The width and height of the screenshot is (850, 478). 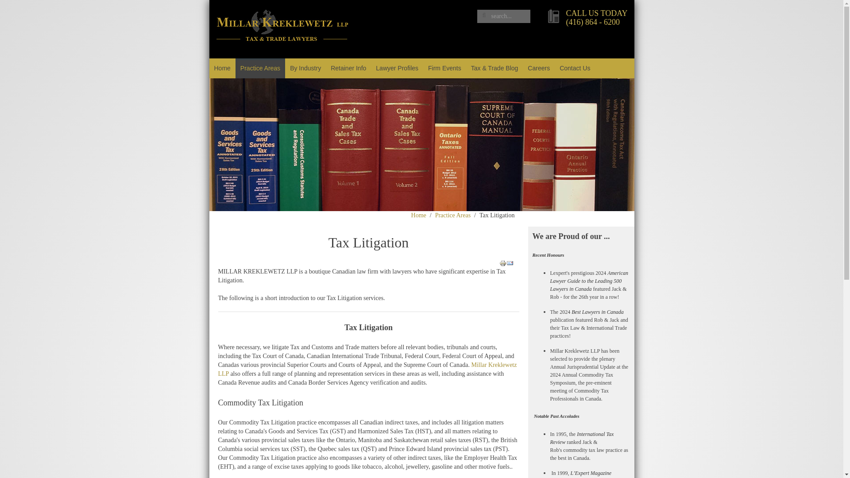 I want to click on Print, so click(x=503, y=262).